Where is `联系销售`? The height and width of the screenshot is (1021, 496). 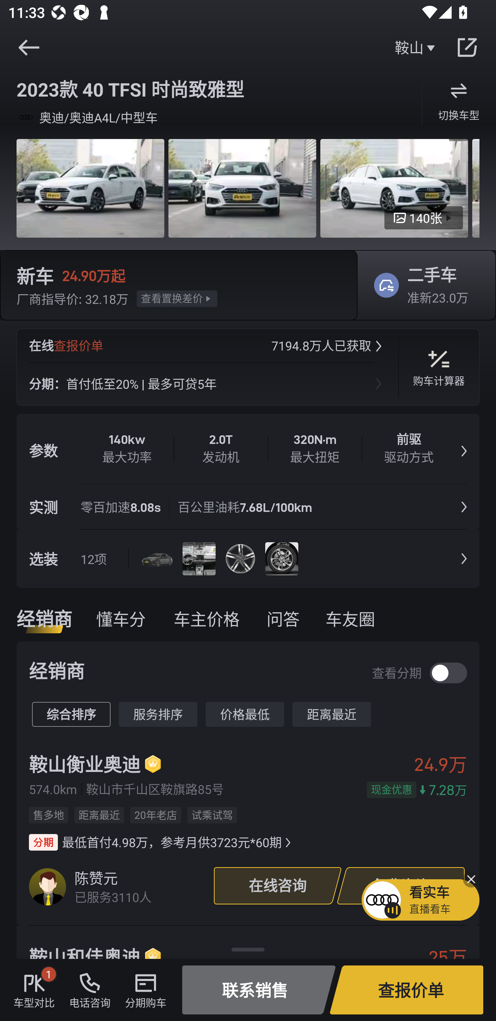 联系销售 is located at coordinates (259, 990).